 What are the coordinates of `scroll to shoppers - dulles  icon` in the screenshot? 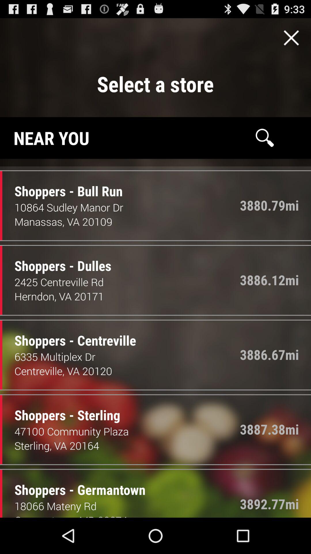 It's located at (58, 260).